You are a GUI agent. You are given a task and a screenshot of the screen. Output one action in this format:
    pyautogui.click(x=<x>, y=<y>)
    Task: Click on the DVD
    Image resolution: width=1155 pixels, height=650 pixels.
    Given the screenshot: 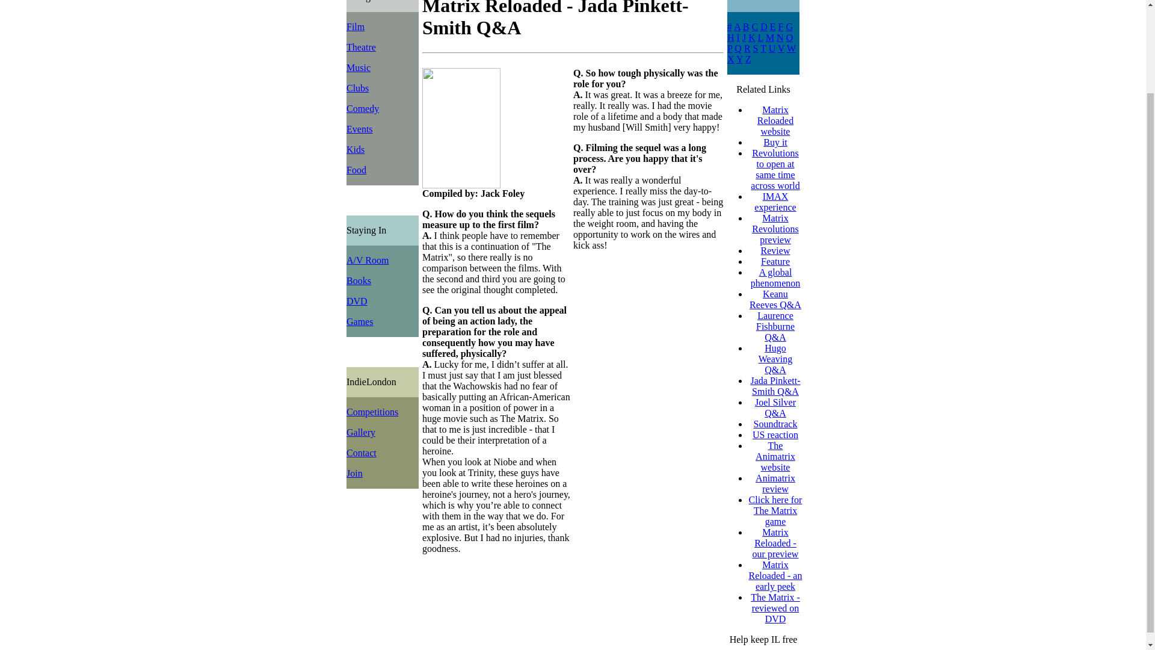 What is the action you would take?
    pyautogui.click(x=357, y=301)
    